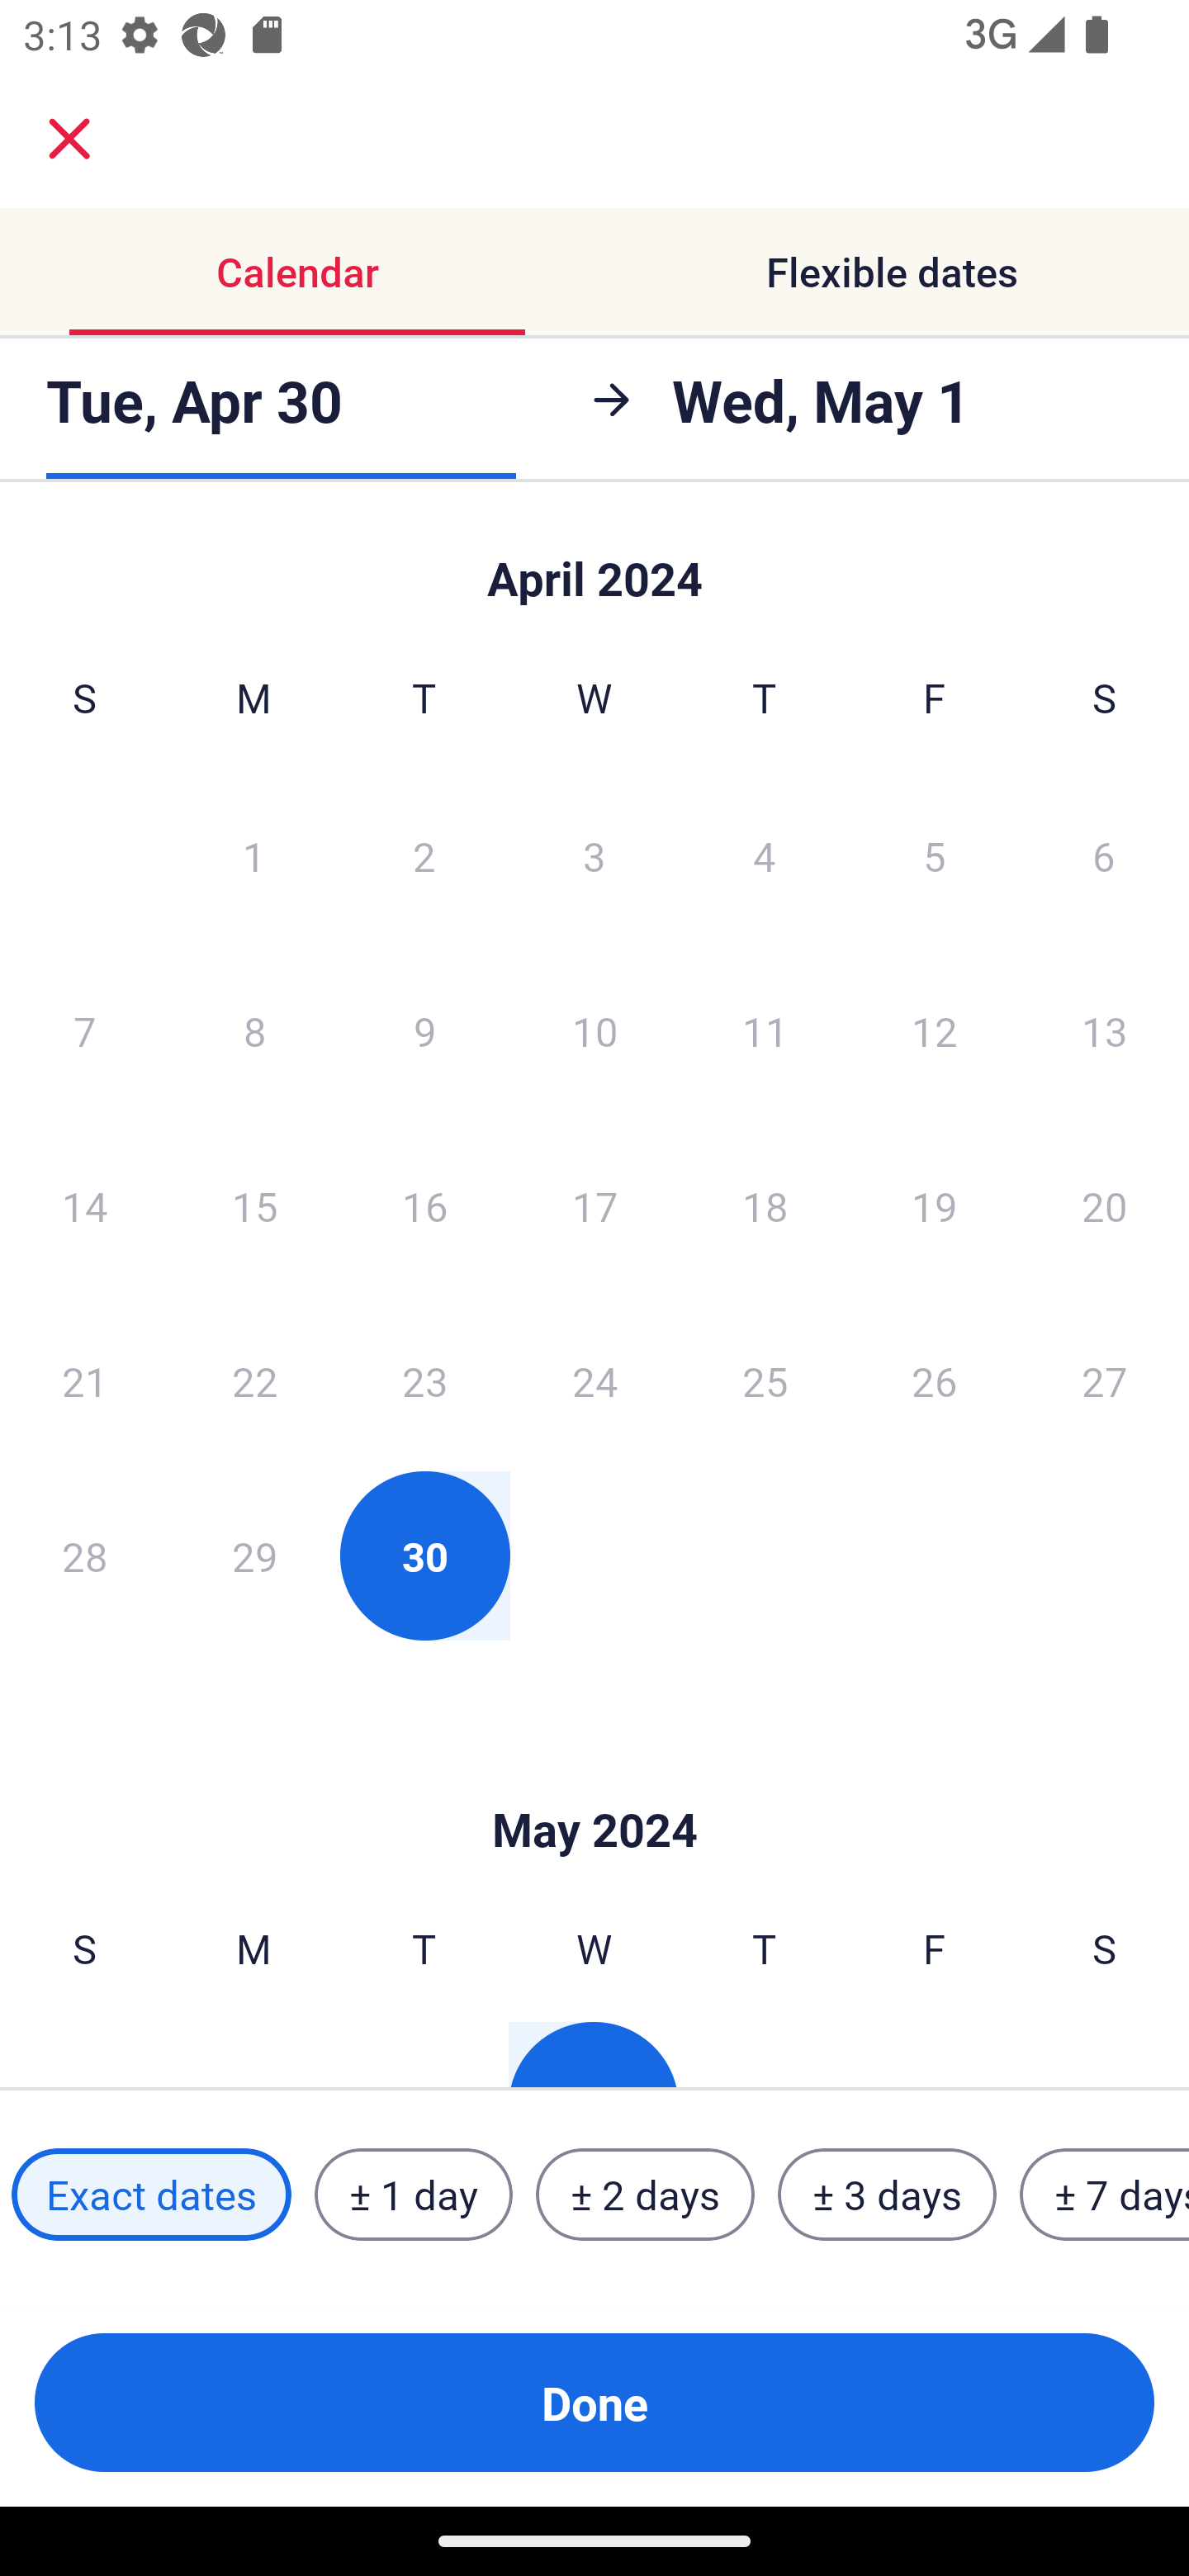  What do you see at coordinates (1105, 2195) in the screenshot?
I see `± 7 days` at bounding box center [1105, 2195].